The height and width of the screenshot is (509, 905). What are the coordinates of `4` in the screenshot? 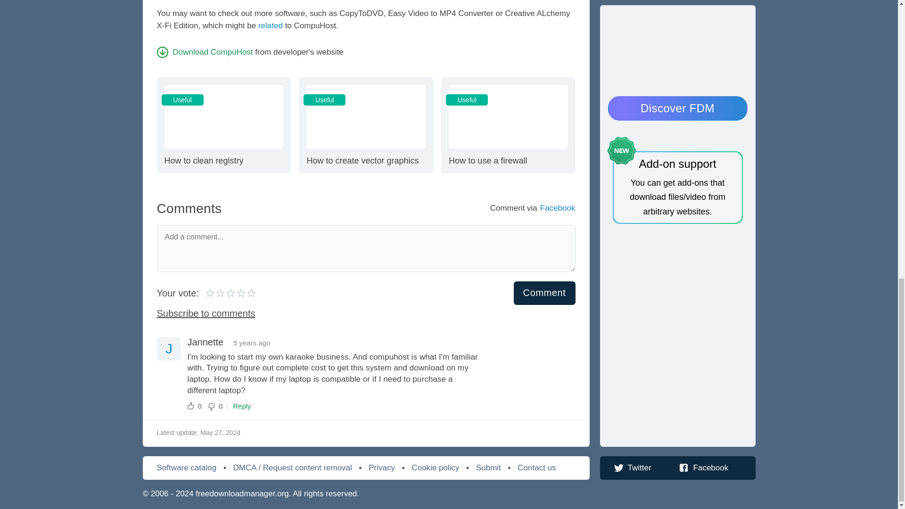 It's located at (545, 293).